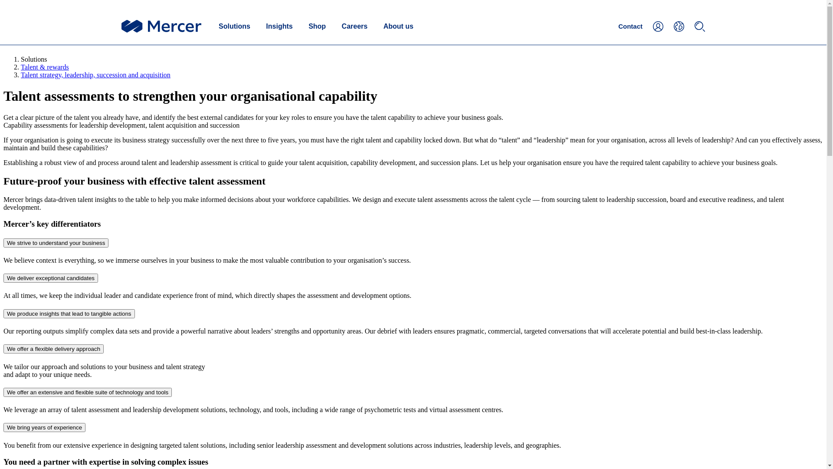  What do you see at coordinates (51, 278) in the screenshot?
I see `We deliver exceptional candidates` at bounding box center [51, 278].